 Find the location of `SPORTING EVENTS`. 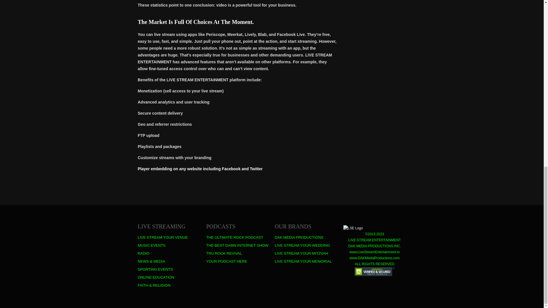

SPORTING EVENTS is located at coordinates (155, 269).